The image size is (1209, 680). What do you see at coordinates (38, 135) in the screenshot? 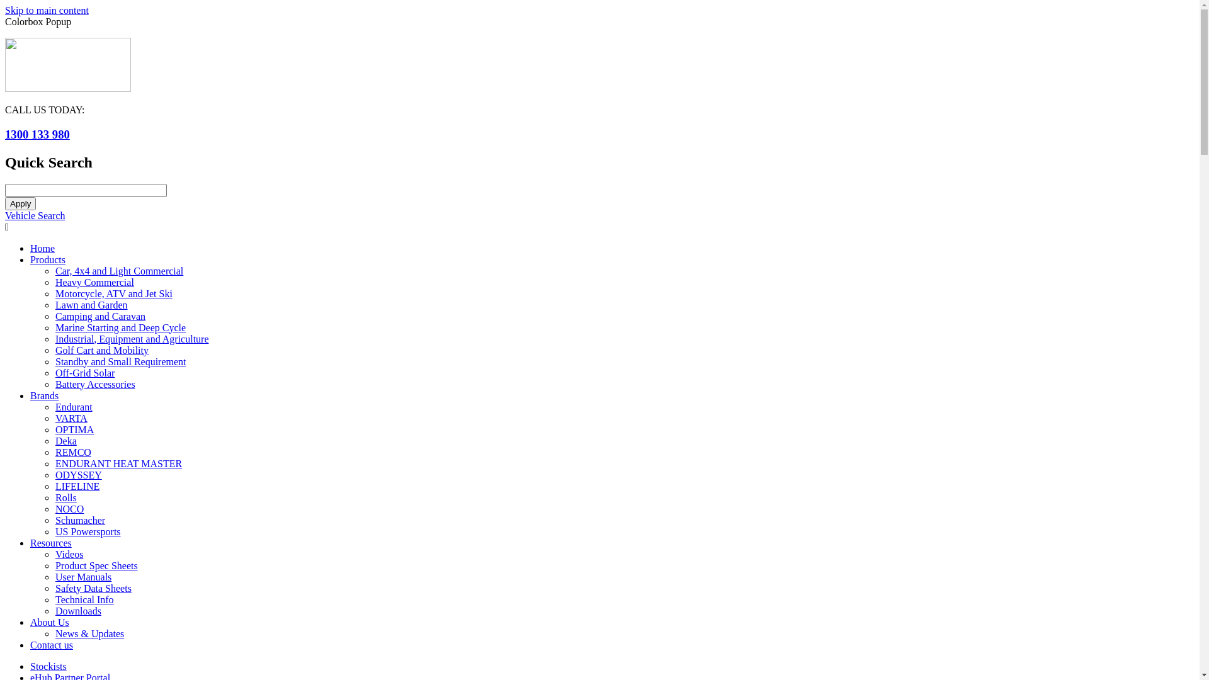
I see `1300 133 980` at bounding box center [38, 135].